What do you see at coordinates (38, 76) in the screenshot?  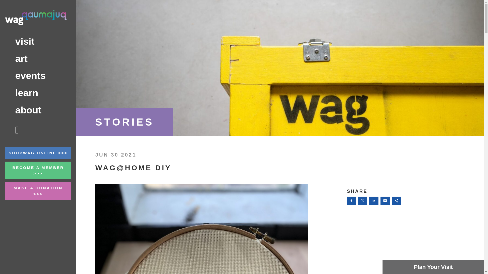 I see `events` at bounding box center [38, 76].